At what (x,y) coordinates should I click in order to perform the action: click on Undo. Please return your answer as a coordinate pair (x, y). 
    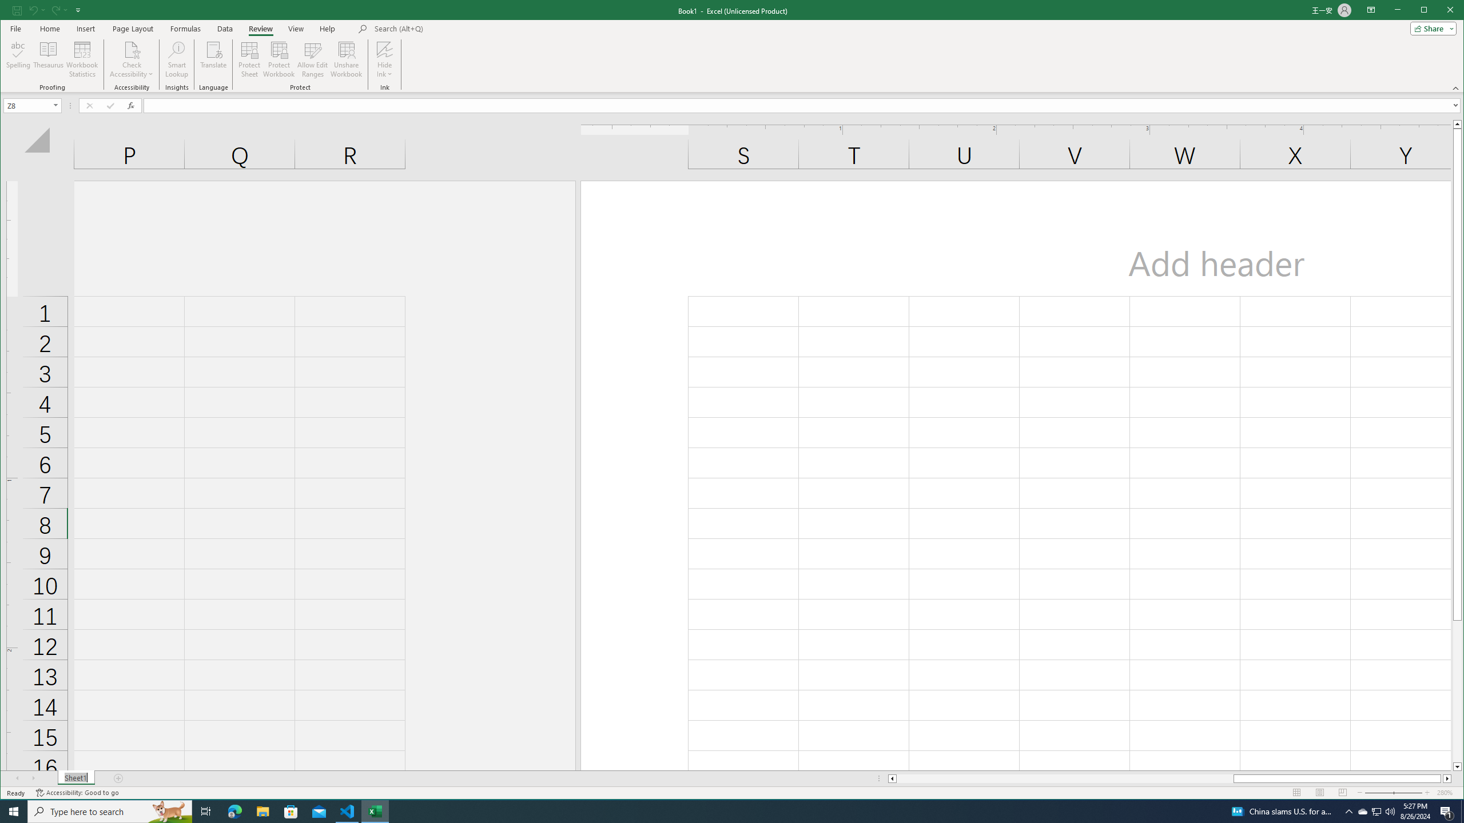
    Looking at the image, I should click on (33, 10).